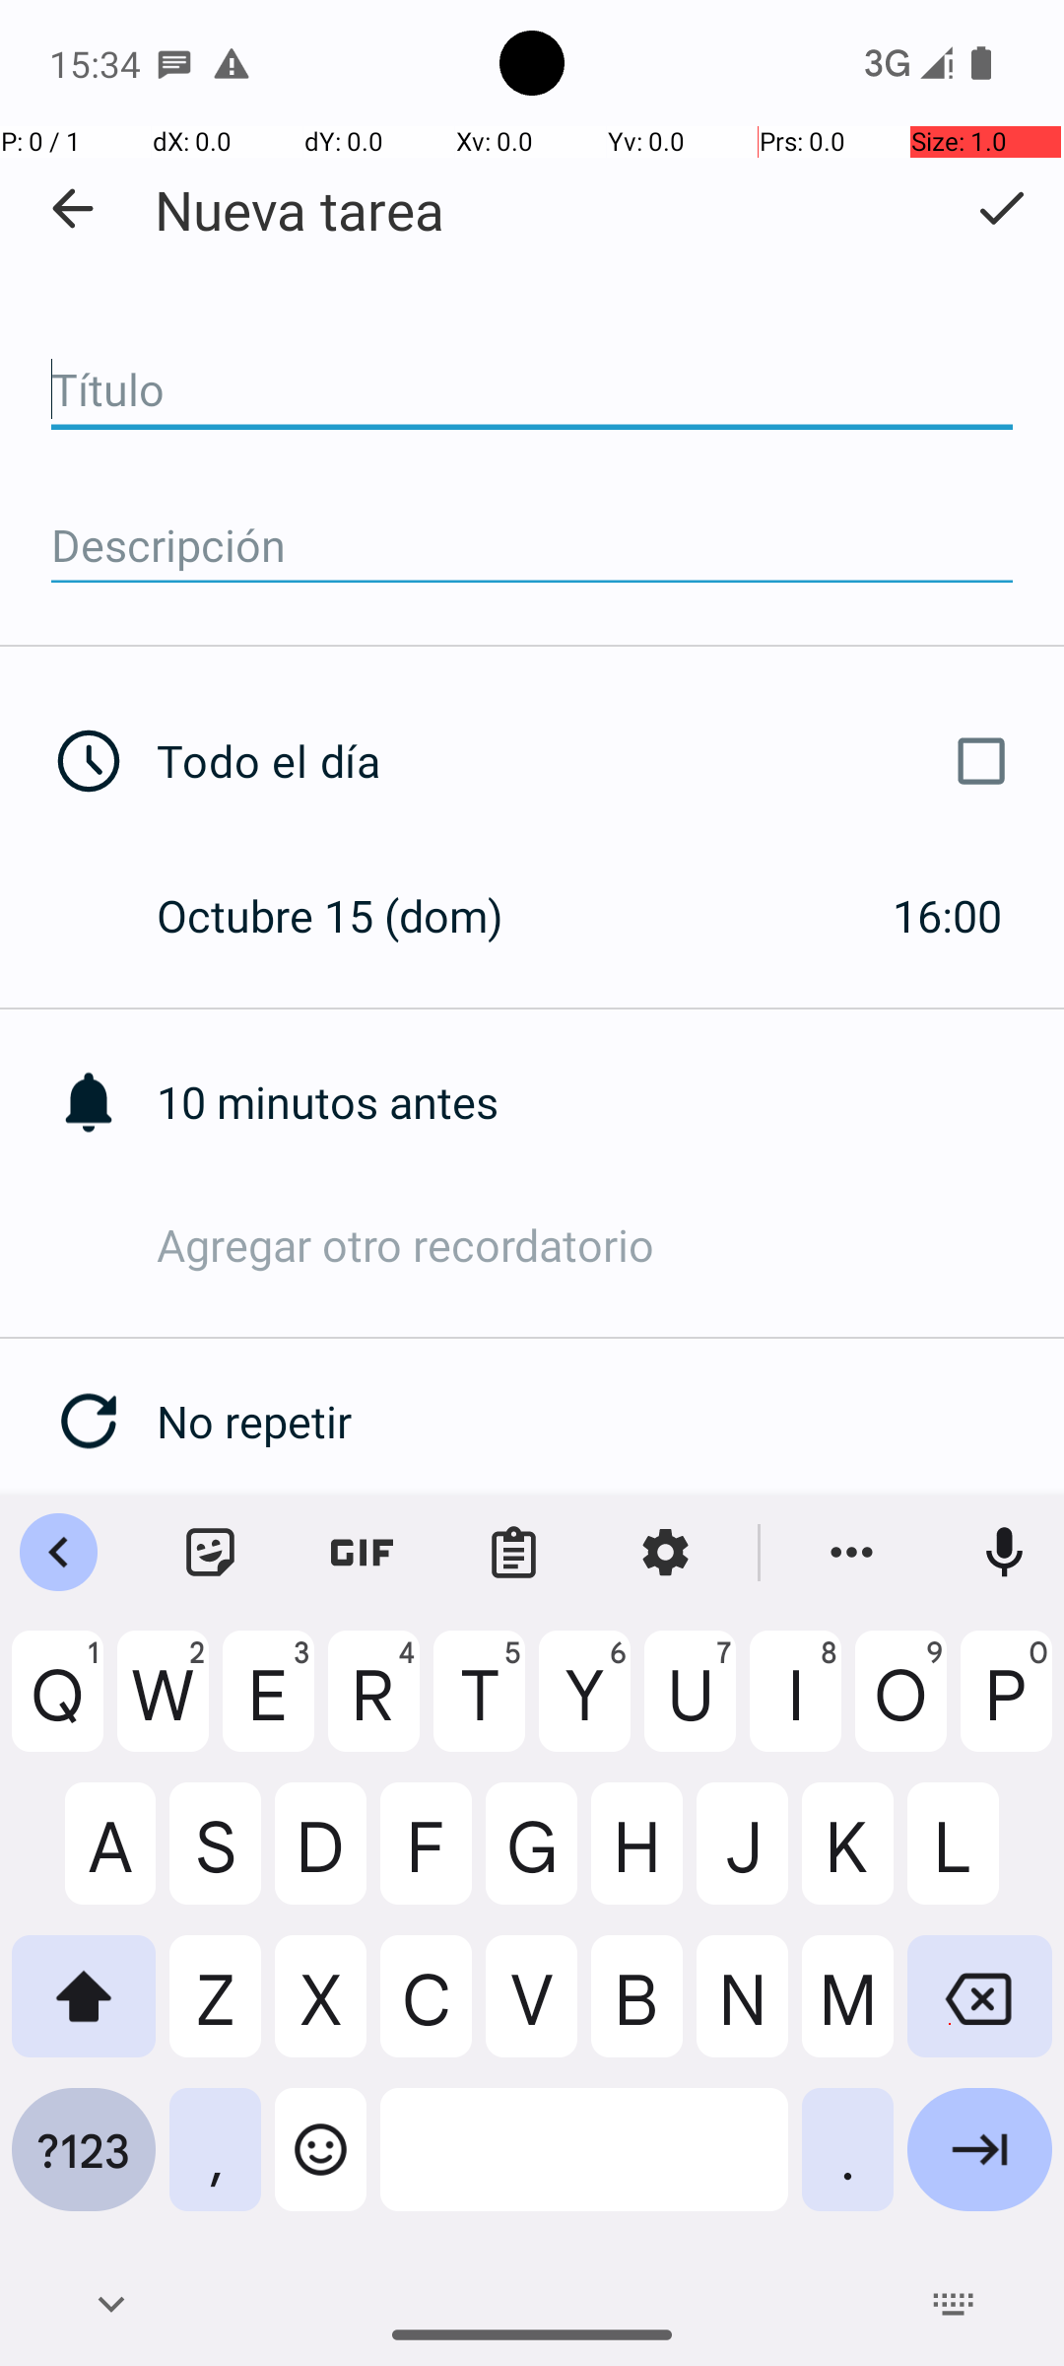 The height and width of the screenshot is (2366, 1064). I want to click on Agregar otro recordatorio, so click(611, 1244).